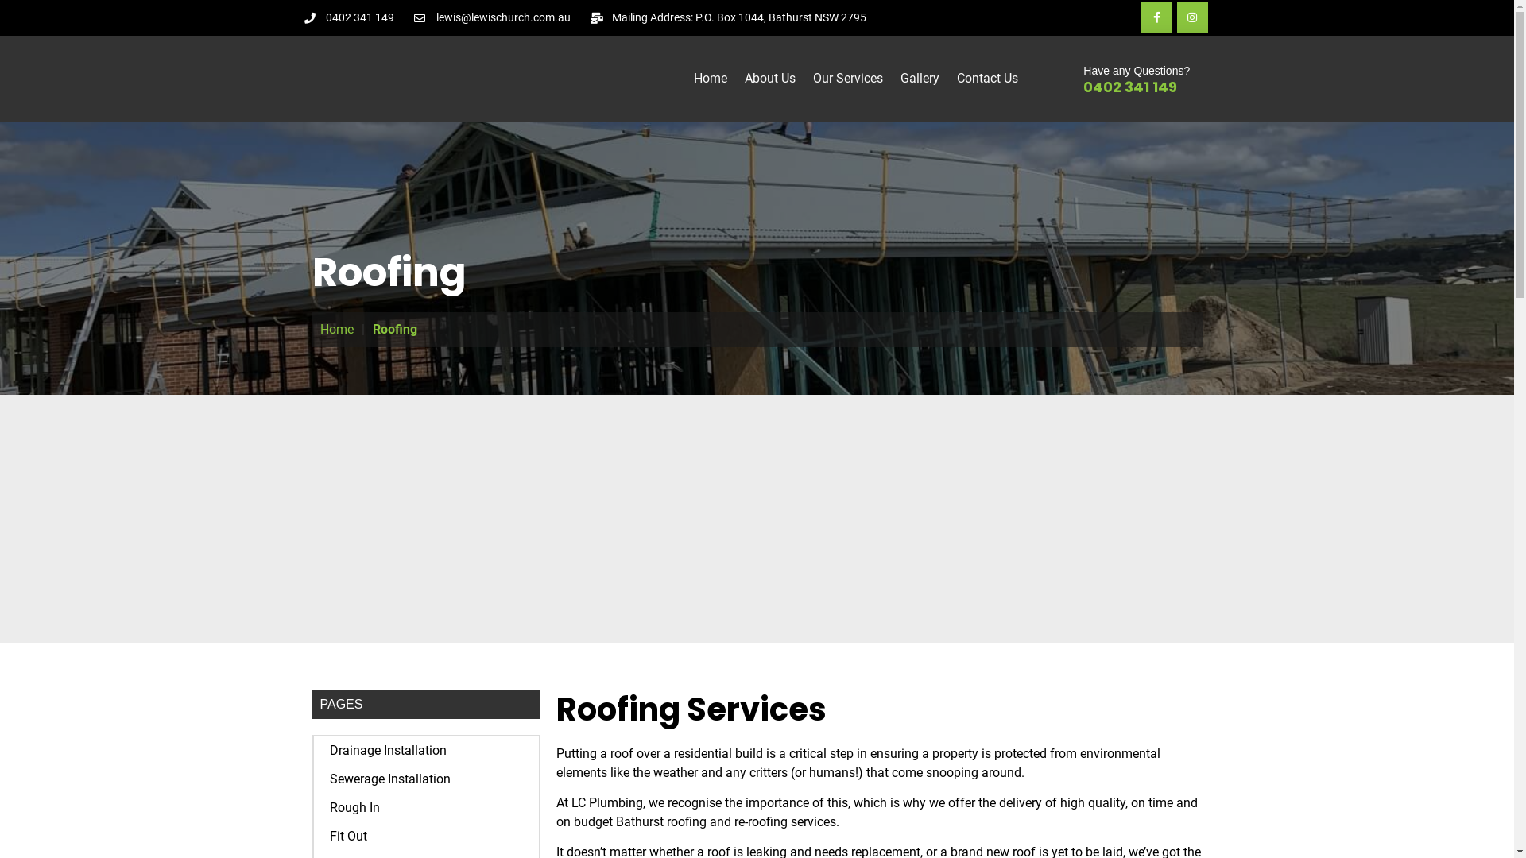  What do you see at coordinates (1137, 71) in the screenshot?
I see `Have any Questions?` at bounding box center [1137, 71].